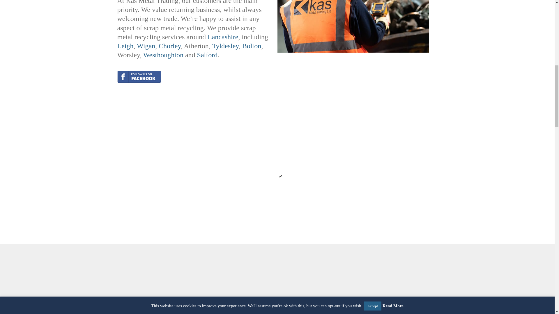  I want to click on Salford, so click(207, 55).